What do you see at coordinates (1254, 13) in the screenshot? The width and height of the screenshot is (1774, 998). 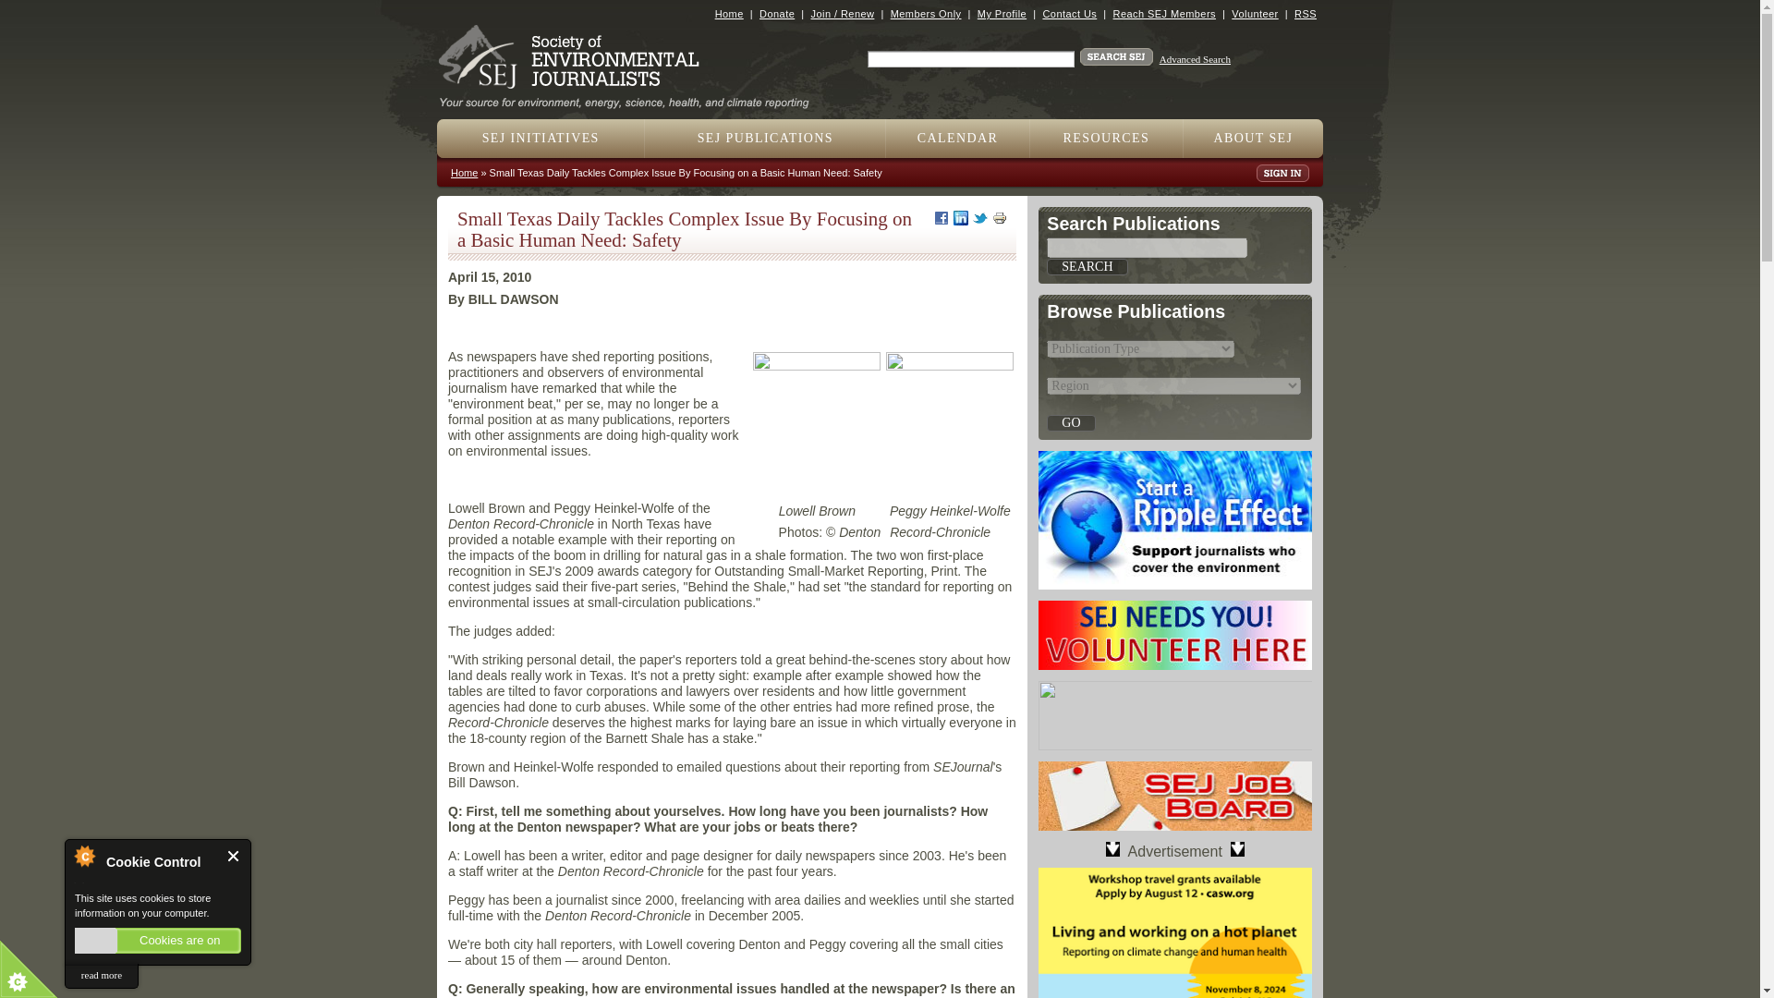 I see `Volunteer` at bounding box center [1254, 13].